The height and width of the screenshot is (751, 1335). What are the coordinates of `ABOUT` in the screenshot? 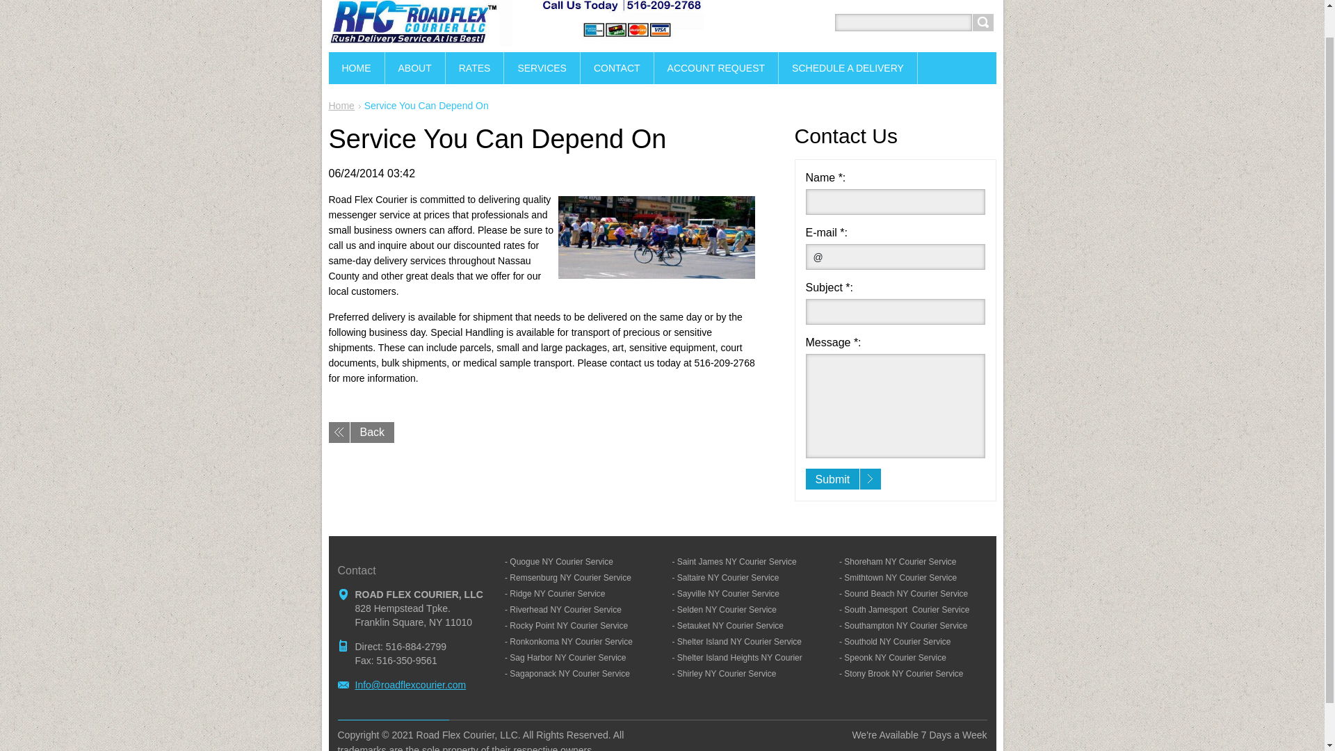 It's located at (416, 67).